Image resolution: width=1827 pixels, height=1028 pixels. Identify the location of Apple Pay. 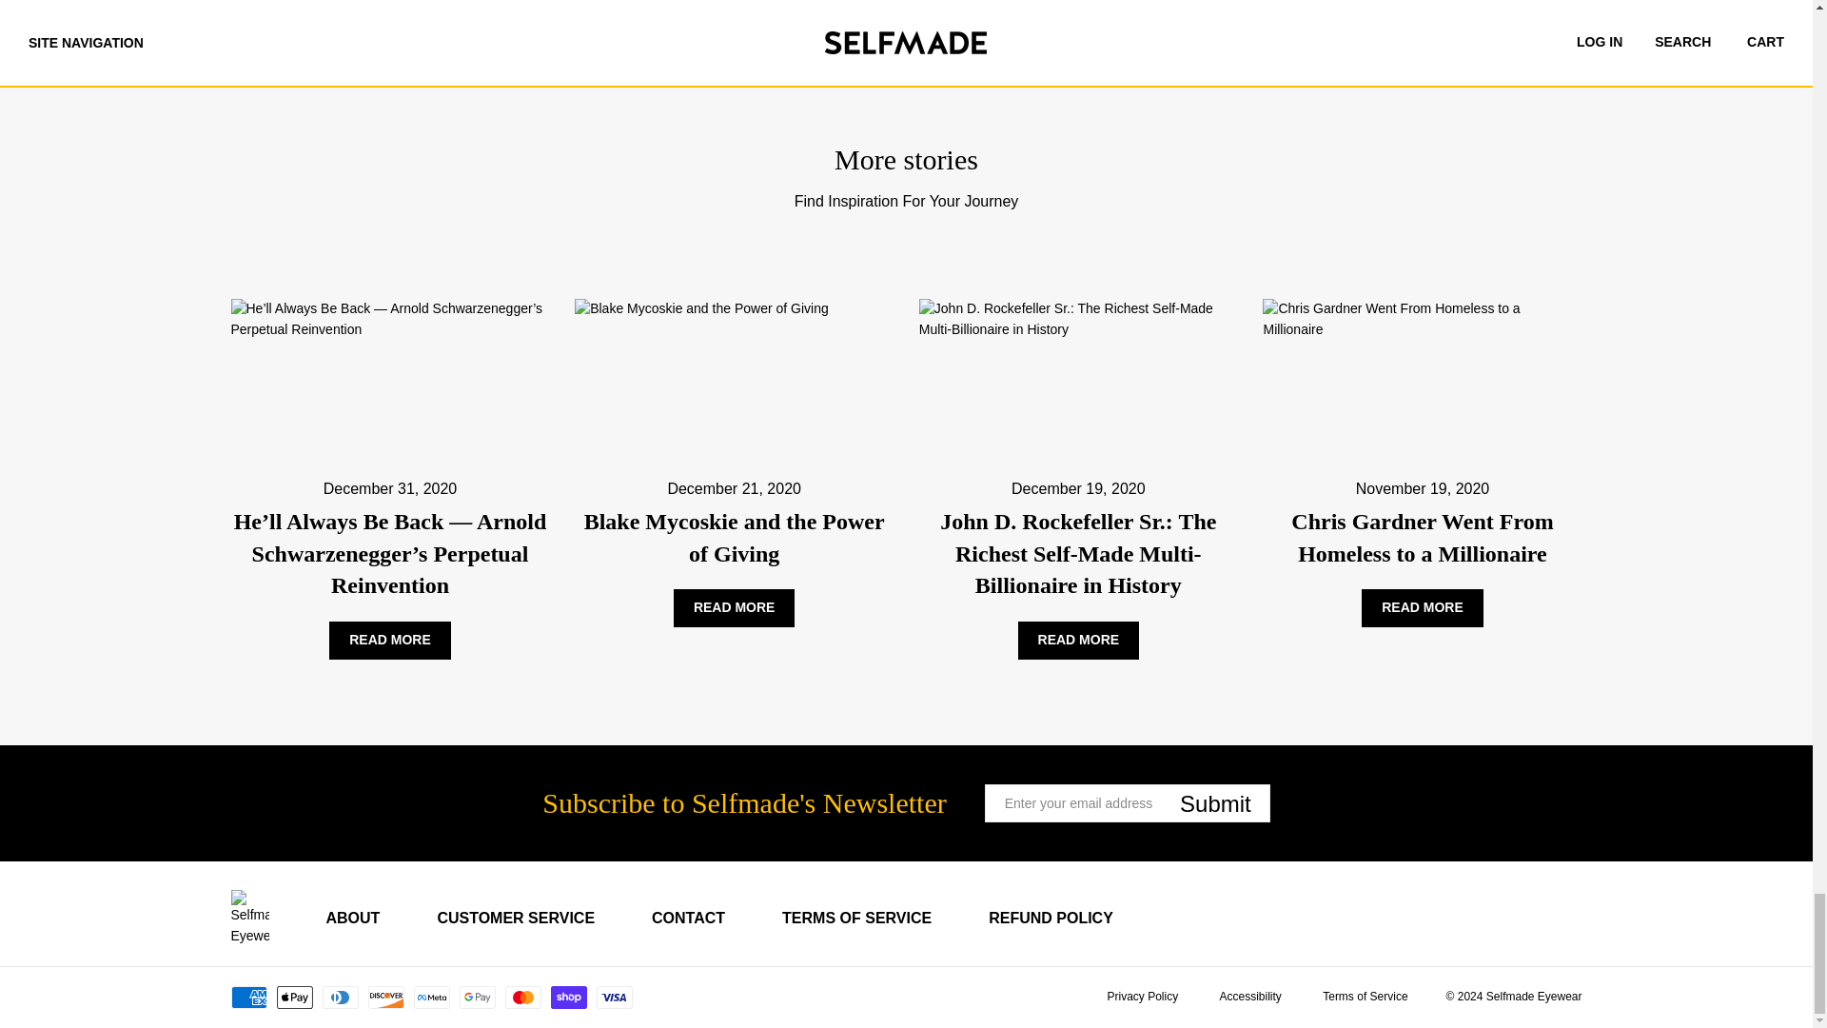
(293, 997).